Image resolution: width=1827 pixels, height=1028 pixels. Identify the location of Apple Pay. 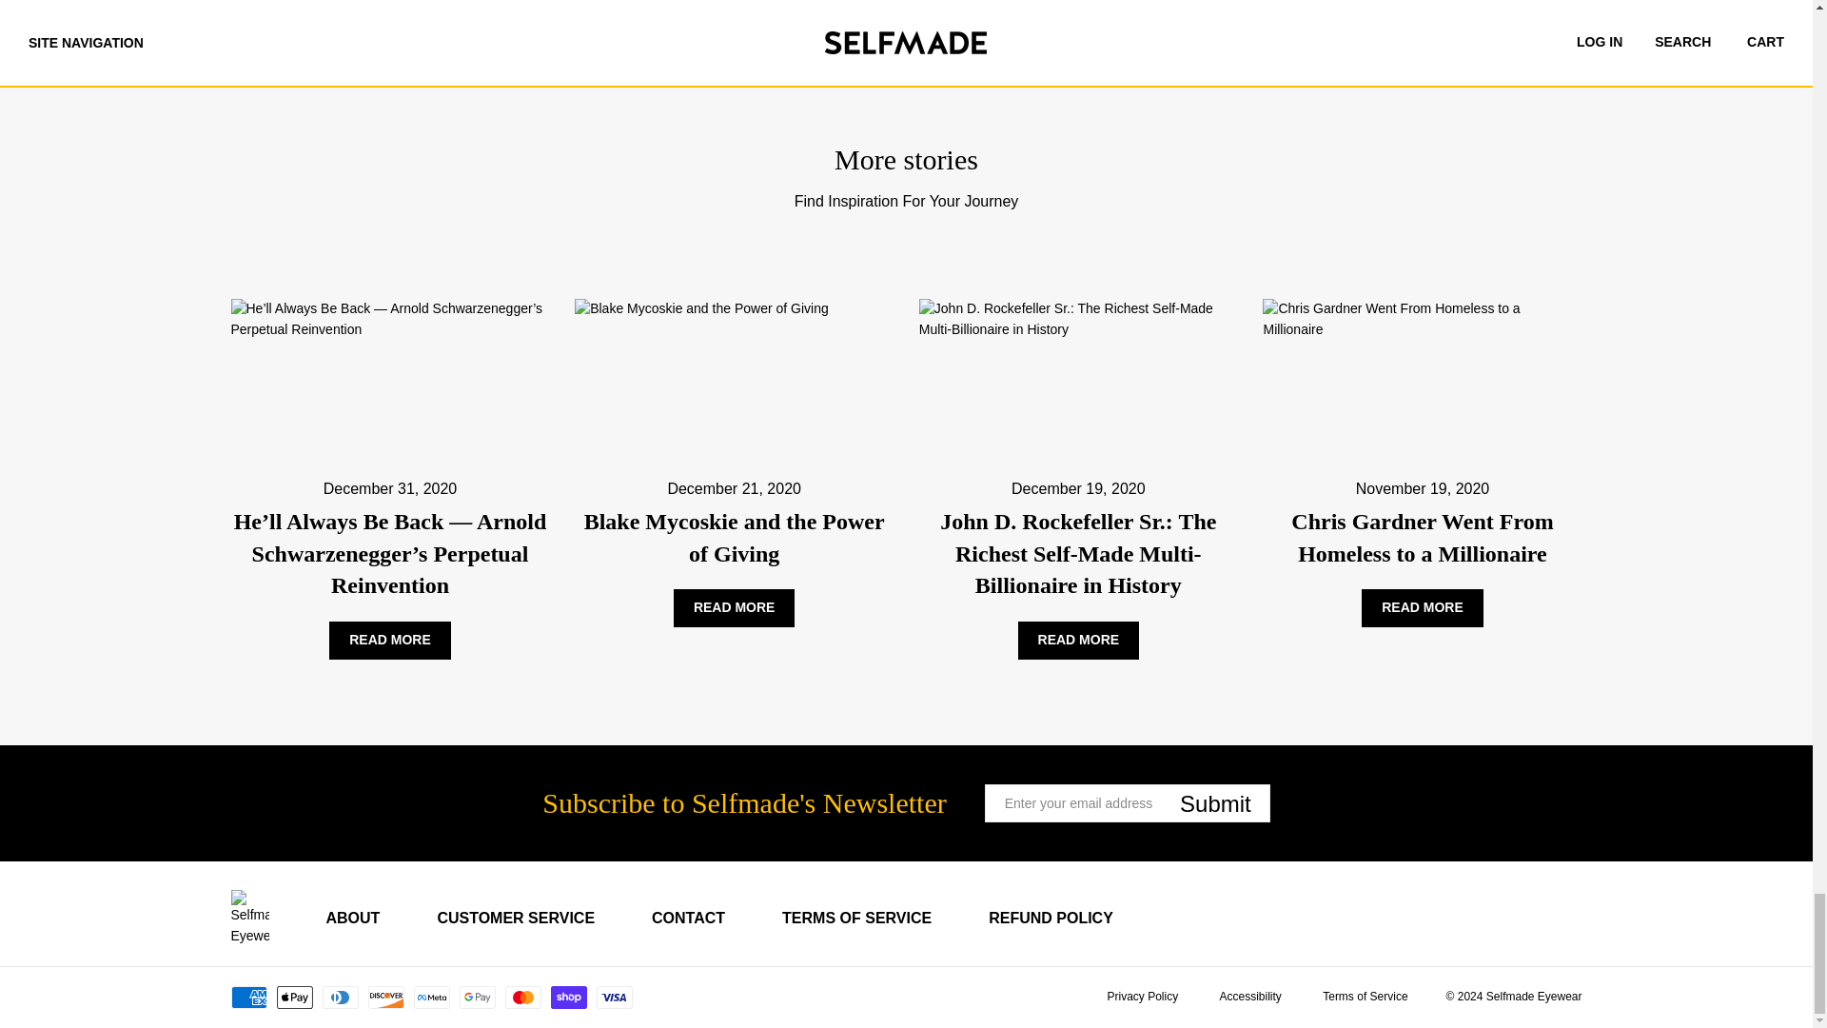
(293, 997).